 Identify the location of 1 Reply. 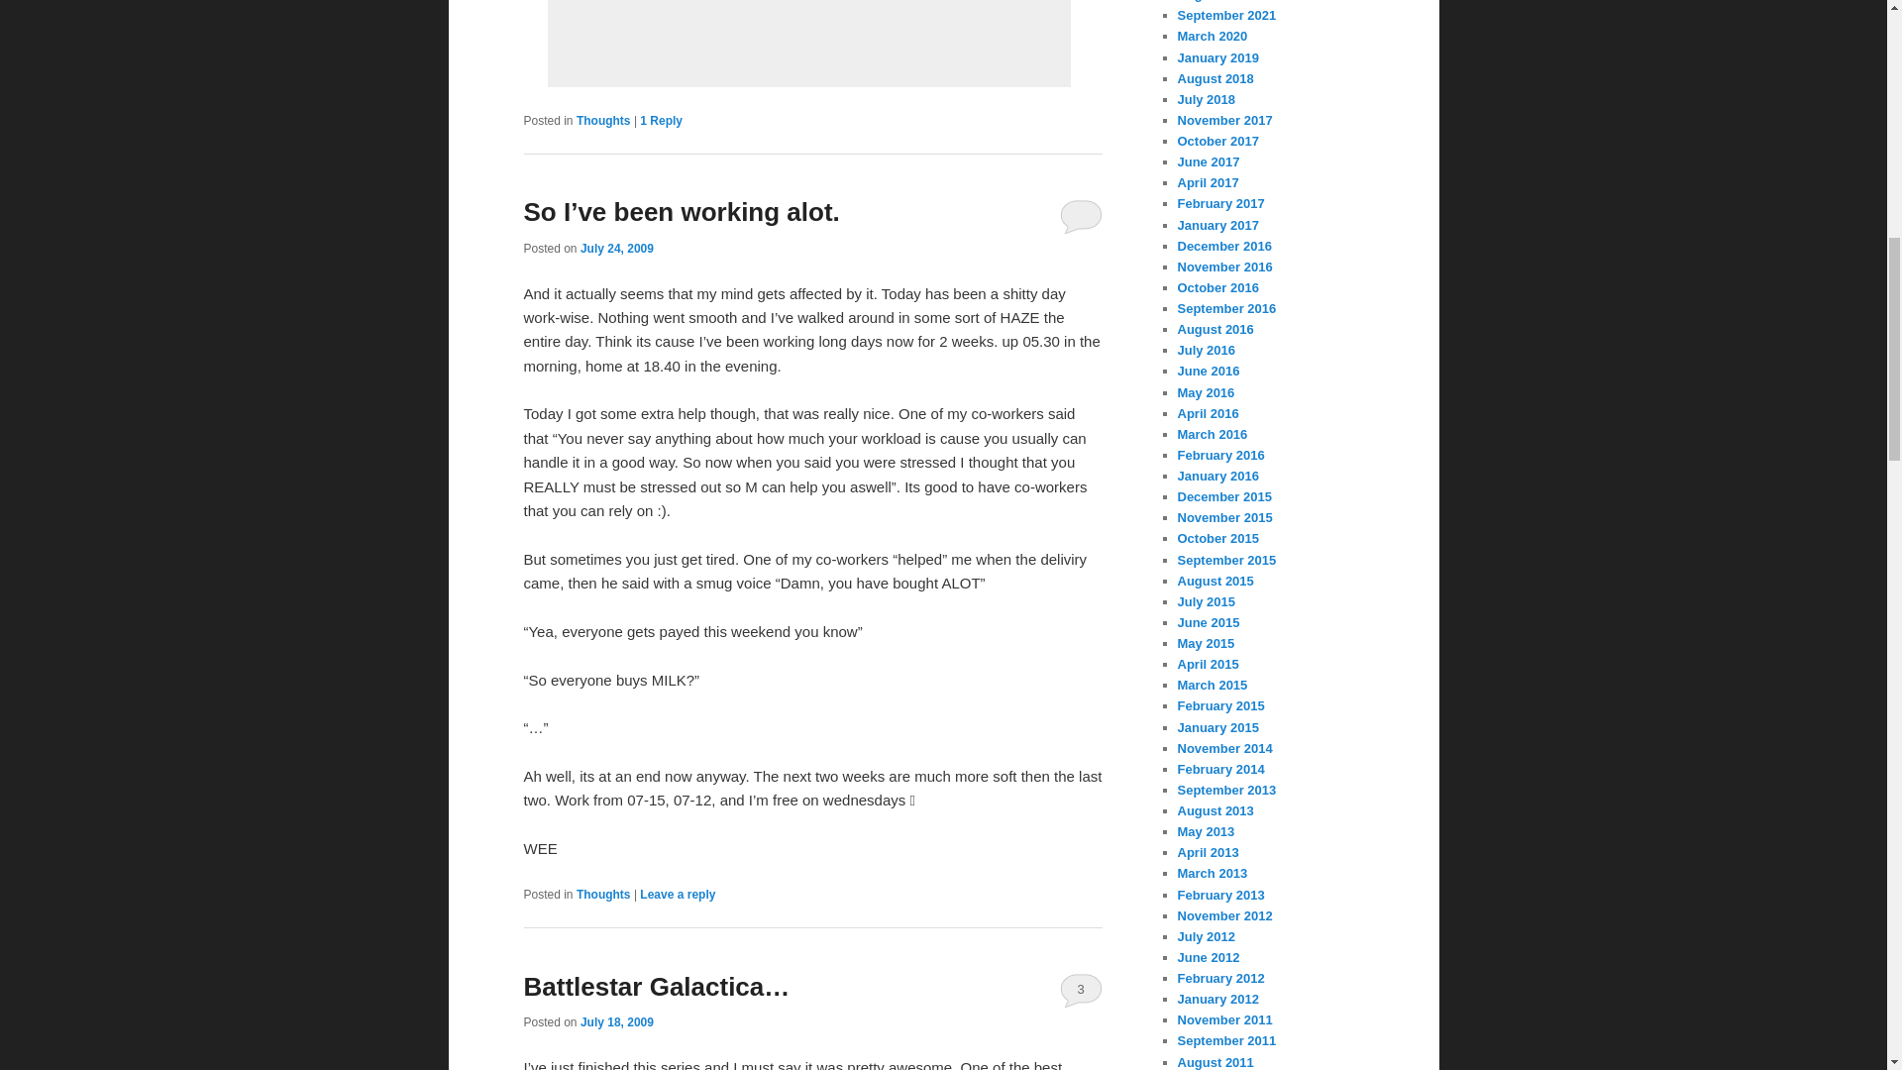
(661, 120).